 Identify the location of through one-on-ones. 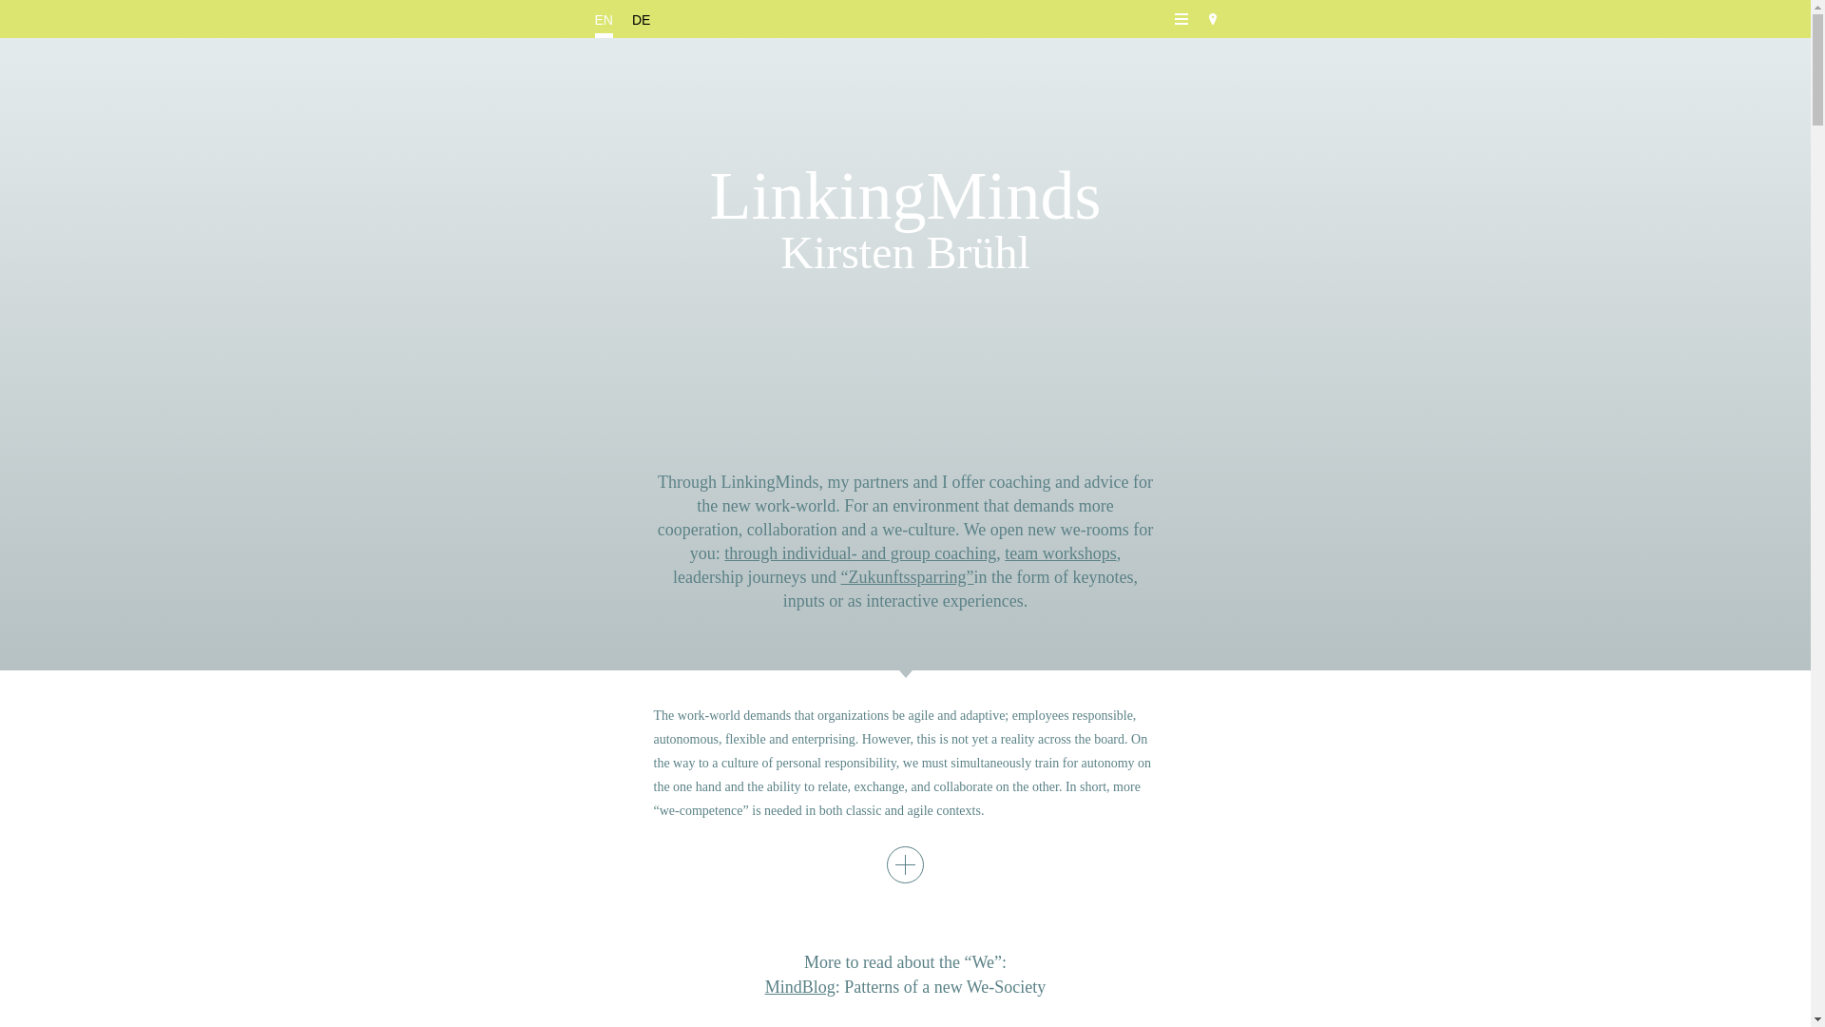
(860, 553).